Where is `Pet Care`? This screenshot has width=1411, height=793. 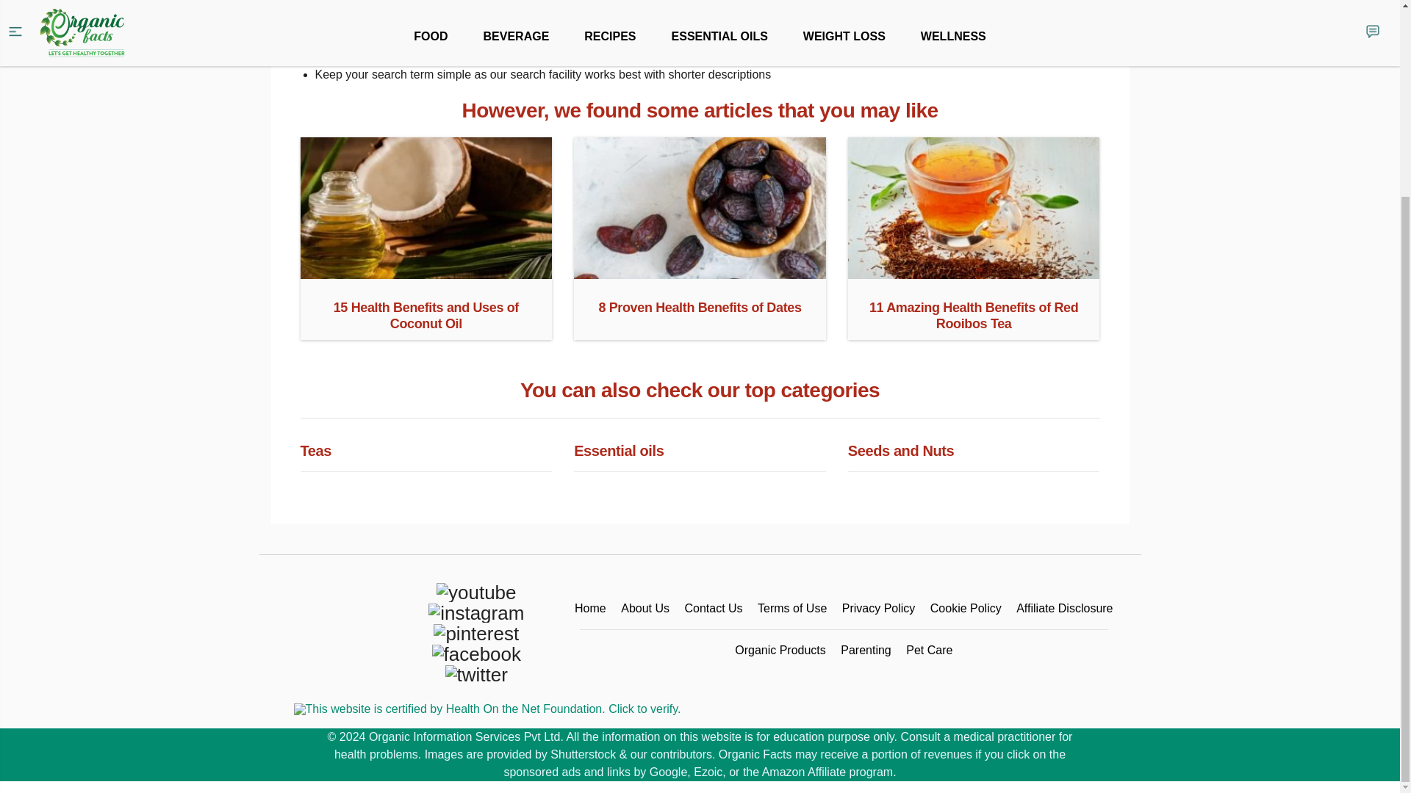 Pet Care is located at coordinates (929, 650).